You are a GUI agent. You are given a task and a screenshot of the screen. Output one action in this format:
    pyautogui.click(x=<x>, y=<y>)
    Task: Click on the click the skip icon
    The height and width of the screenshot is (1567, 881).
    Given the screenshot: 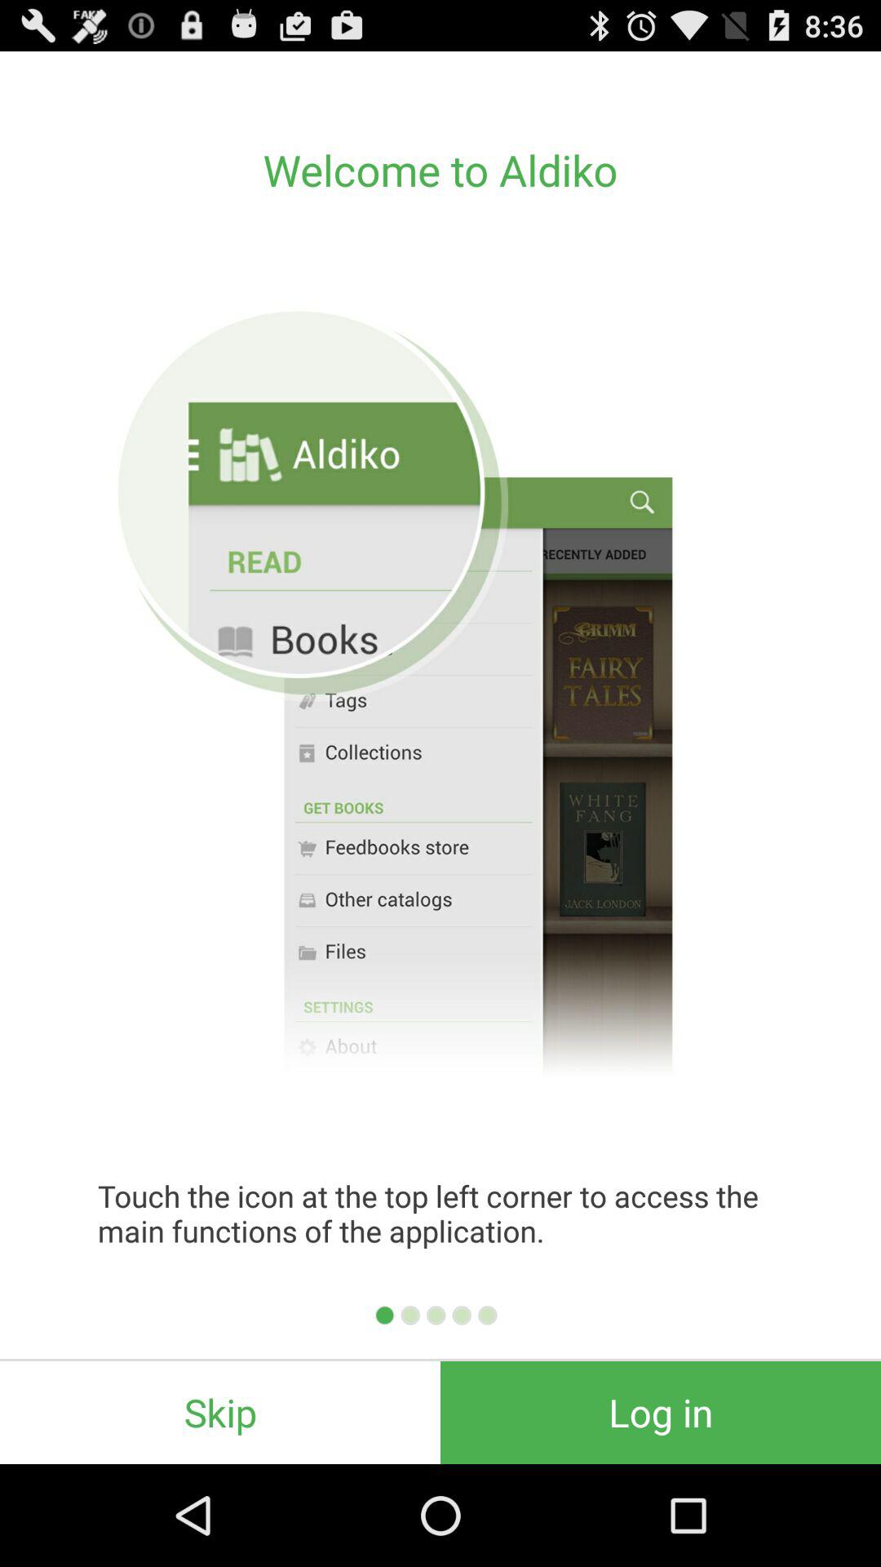 What is the action you would take?
    pyautogui.click(x=220, y=1412)
    